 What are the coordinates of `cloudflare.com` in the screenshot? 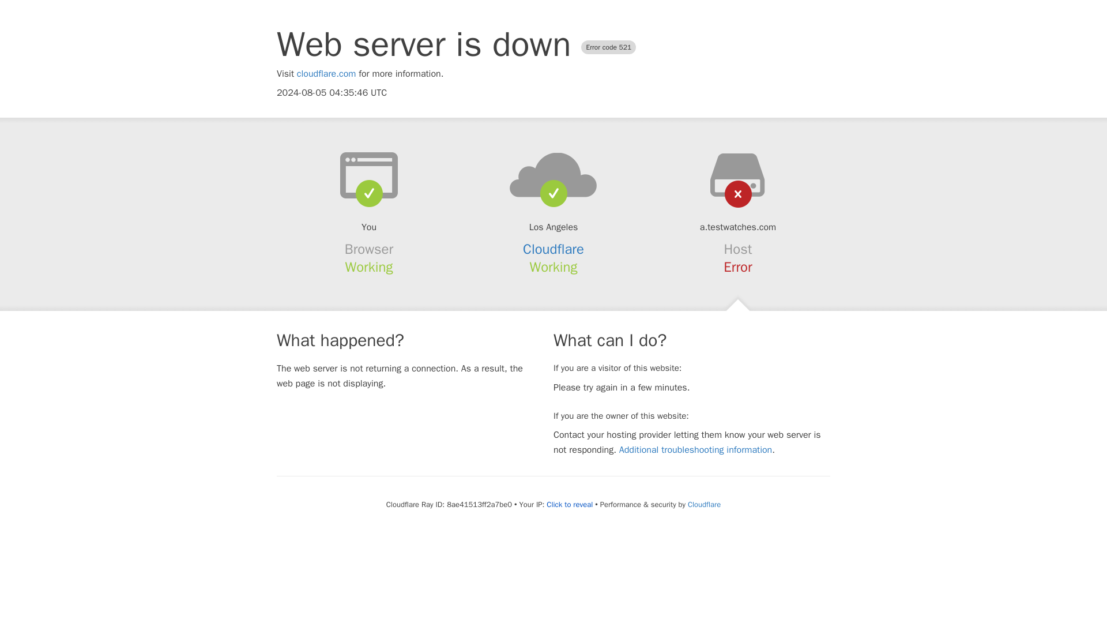 It's located at (326, 74).